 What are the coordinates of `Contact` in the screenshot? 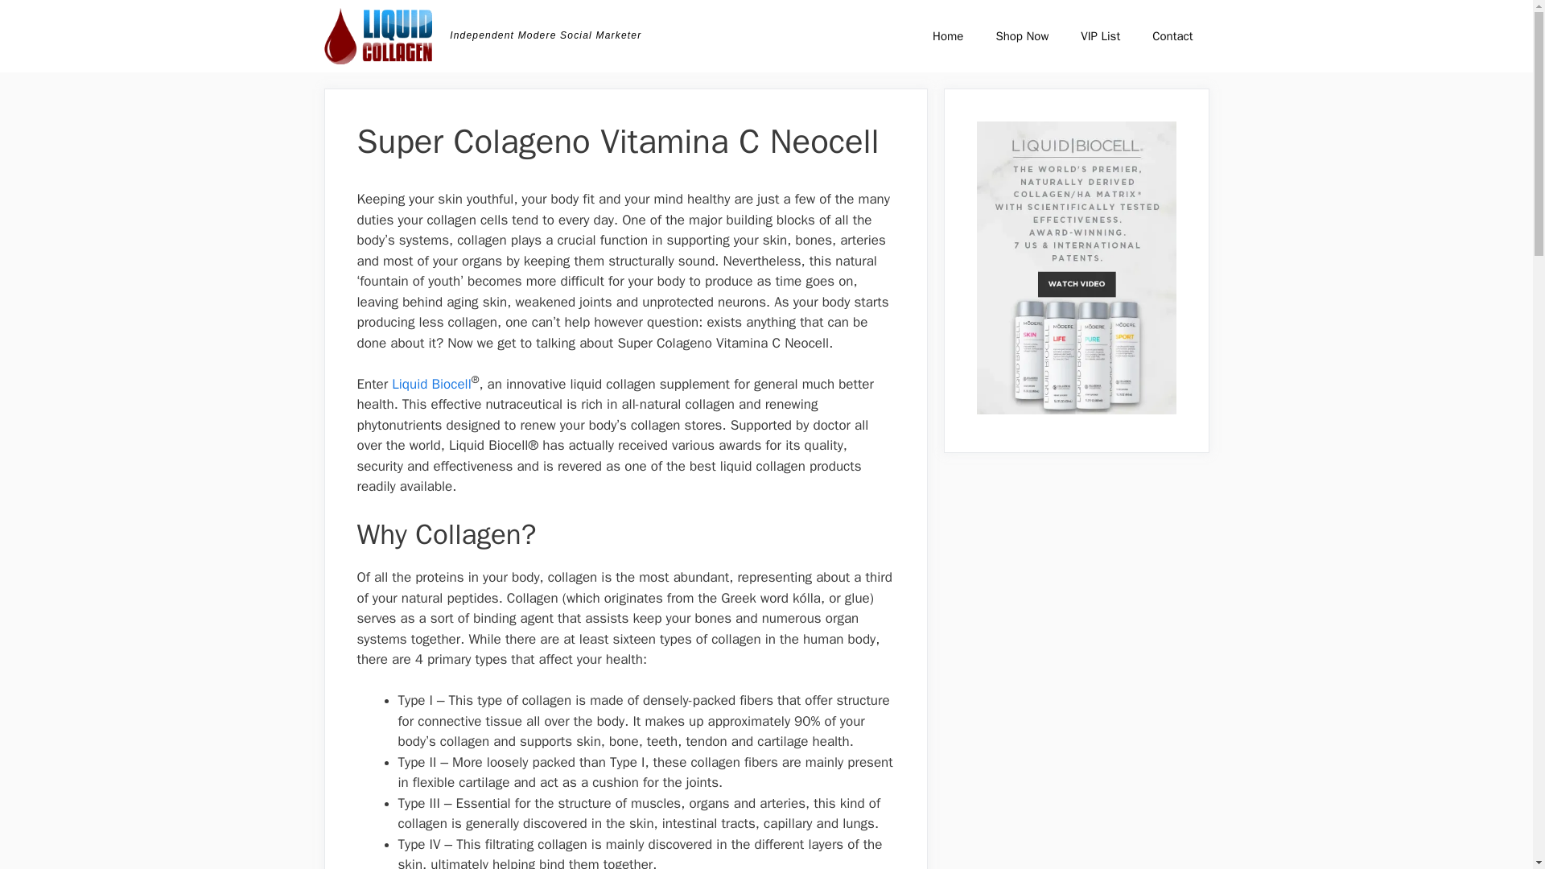 It's located at (1172, 35).